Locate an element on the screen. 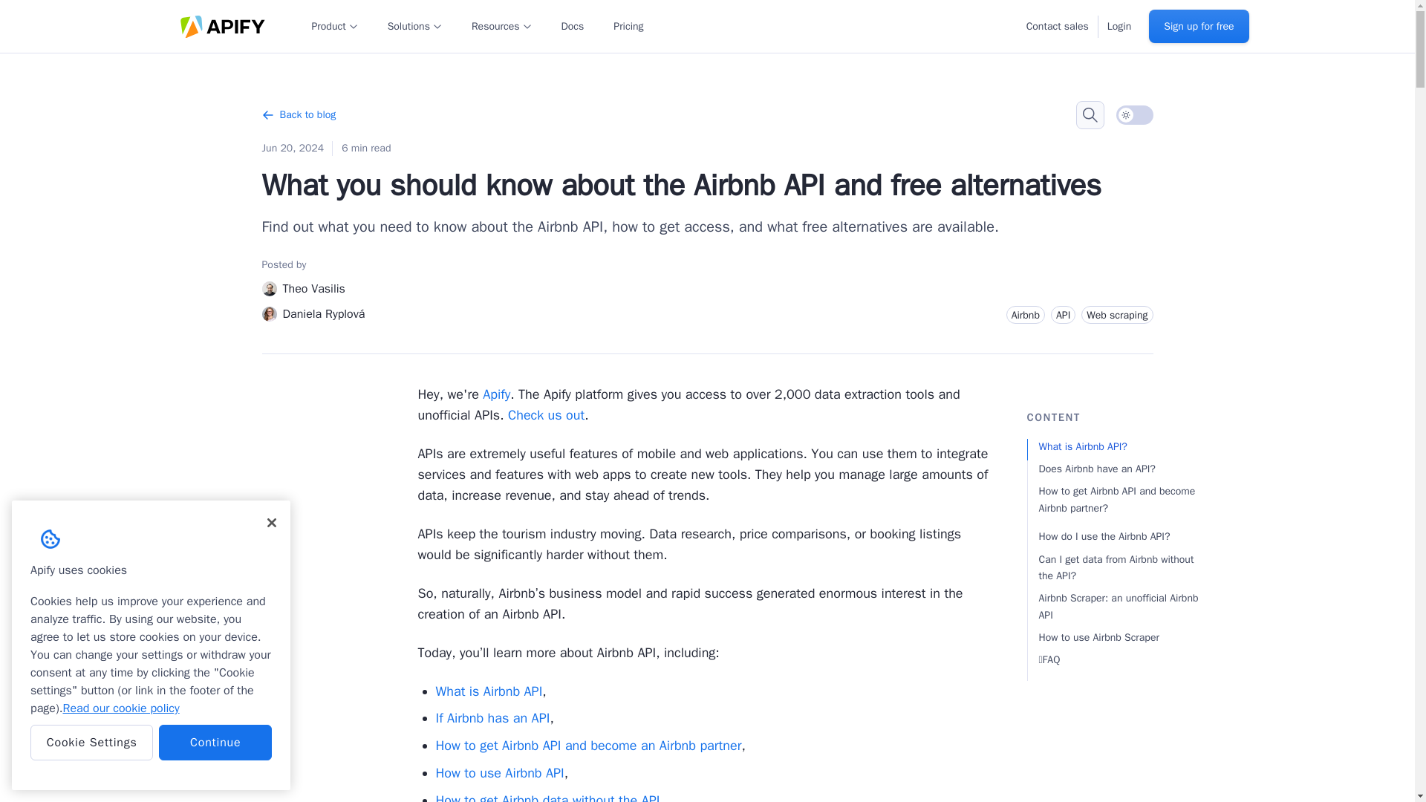  Back to blog is located at coordinates (298, 114).